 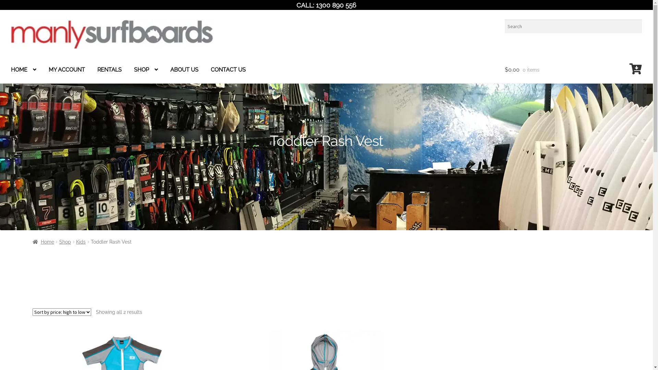 I want to click on $0.00 0 items, so click(x=573, y=70).